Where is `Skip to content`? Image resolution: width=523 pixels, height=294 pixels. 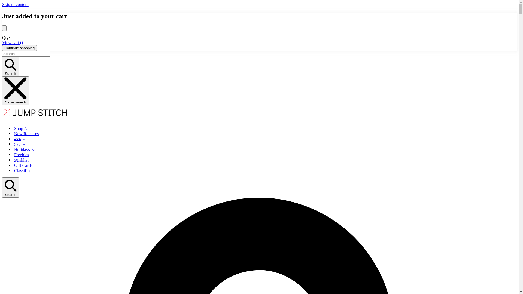 Skip to content is located at coordinates (15, 4).